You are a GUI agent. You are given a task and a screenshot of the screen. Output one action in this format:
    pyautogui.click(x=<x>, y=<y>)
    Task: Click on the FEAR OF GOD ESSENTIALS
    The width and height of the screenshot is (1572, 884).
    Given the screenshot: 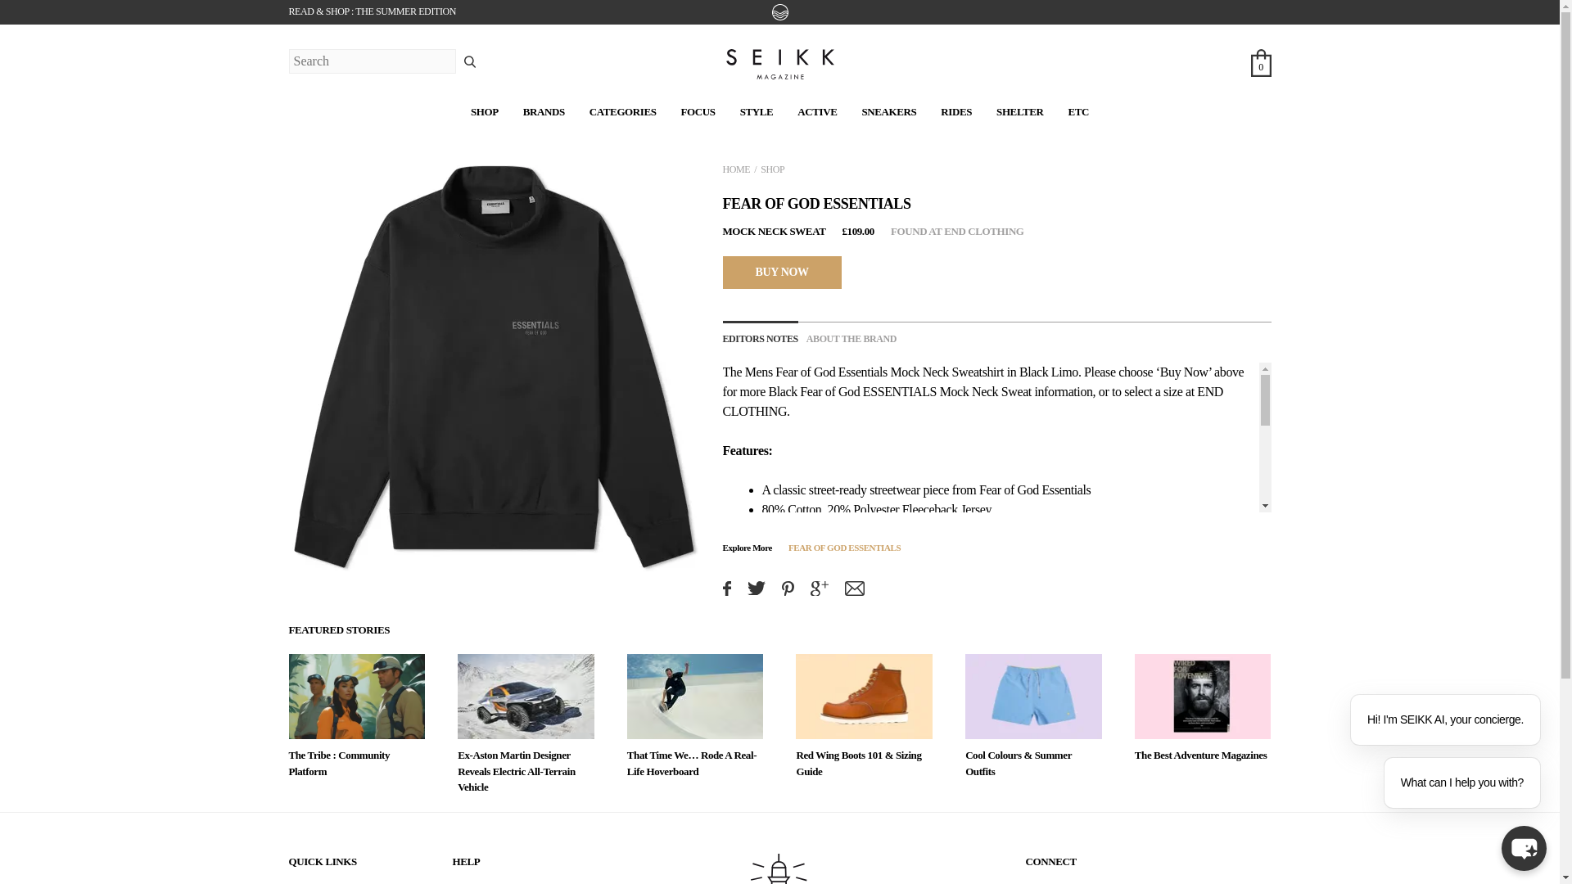 What is the action you would take?
    pyautogui.click(x=815, y=203)
    